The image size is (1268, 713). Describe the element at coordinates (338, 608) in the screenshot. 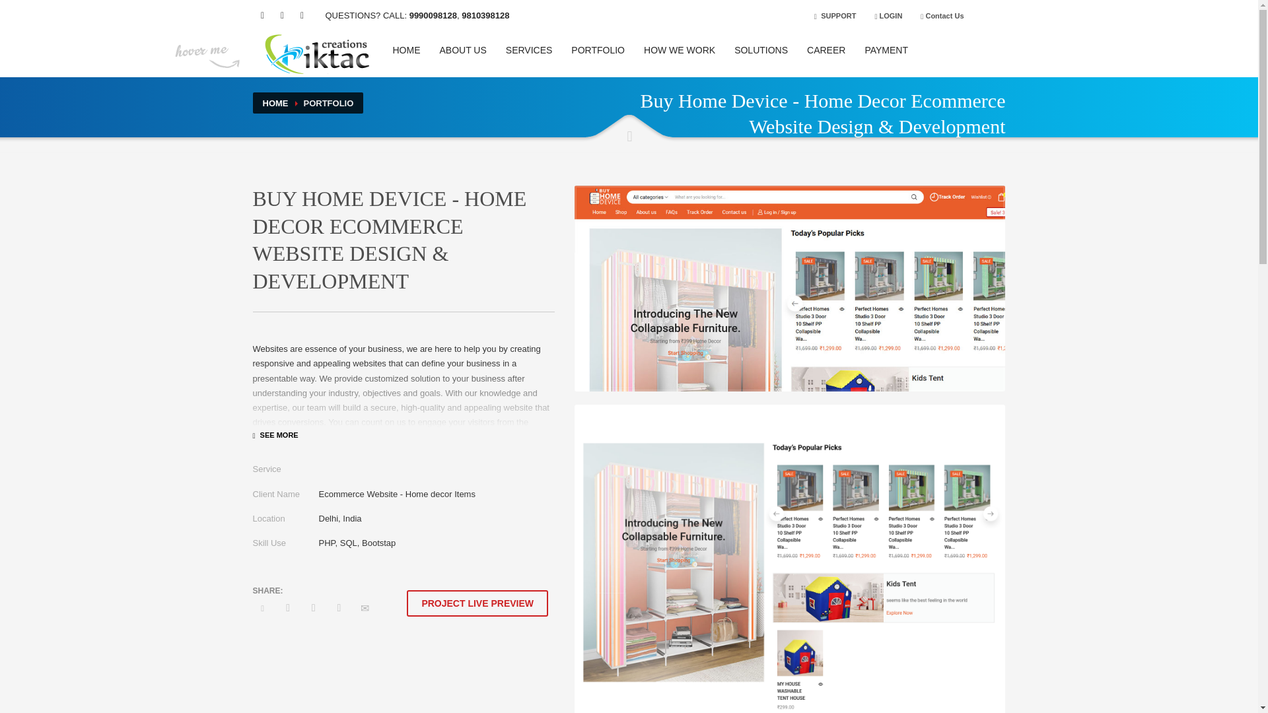

I see `SHARE ON PINTEREST` at that location.